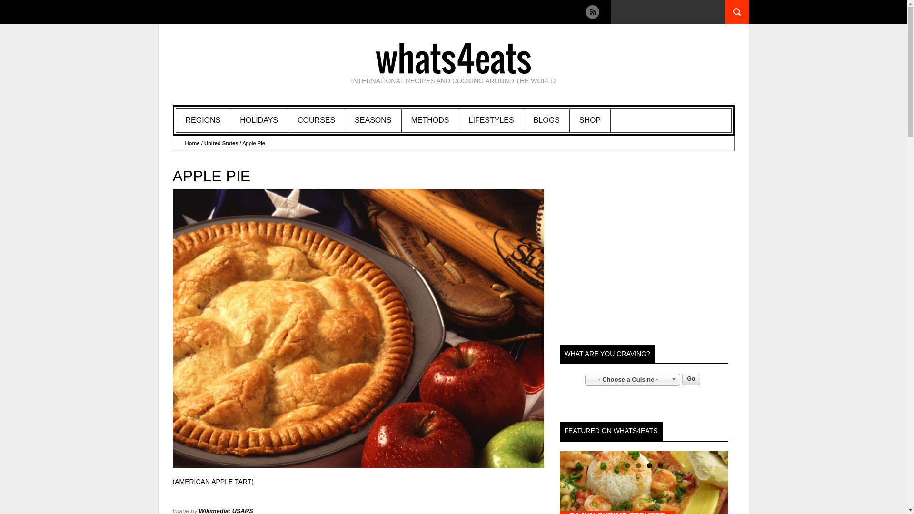 The width and height of the screenshot is (914, 514). What do you see at coordinates (736, 11) in the screenshot?
I see `Search` at bounding box center [736, 11].